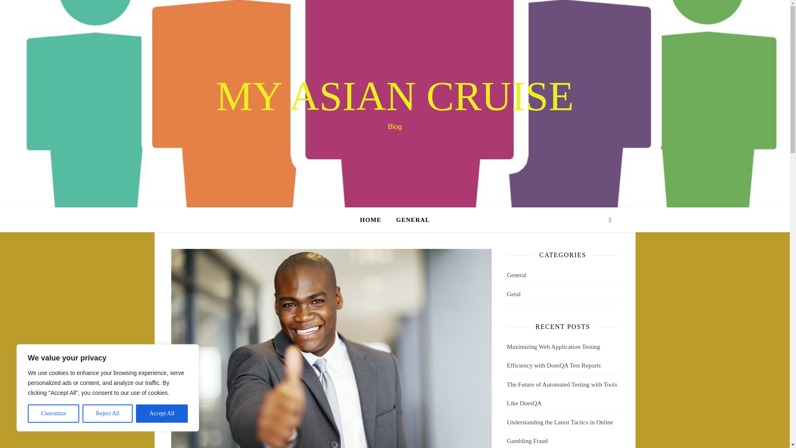 The width and height of the screenshot is (796, 448). What do you see at coordinates (108, 414) in the screenshot?
I see `Reject All` at bounding box center [108, 414].